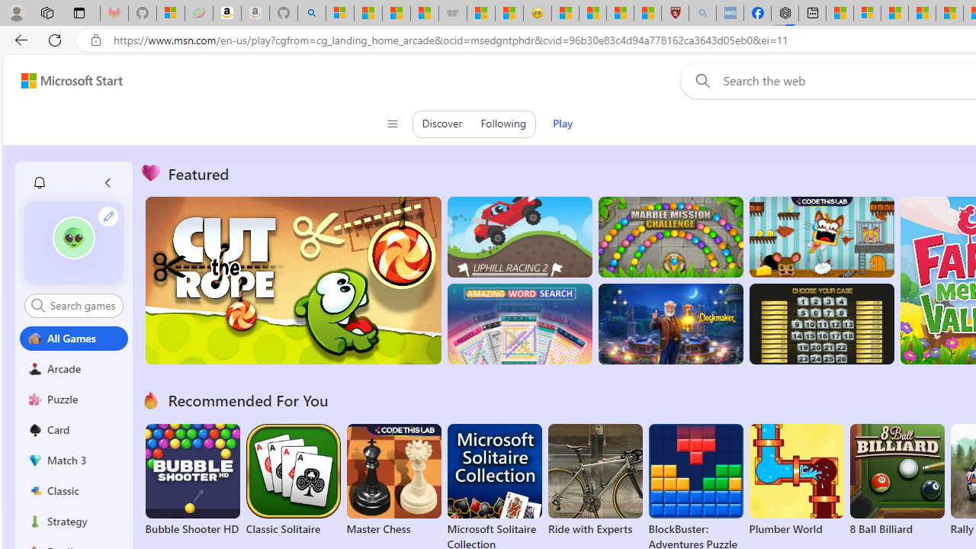  What do you see at coordinates (595, 529) in the screenshot?
I see `Ride with Experts` at bounding box center [595, 529].